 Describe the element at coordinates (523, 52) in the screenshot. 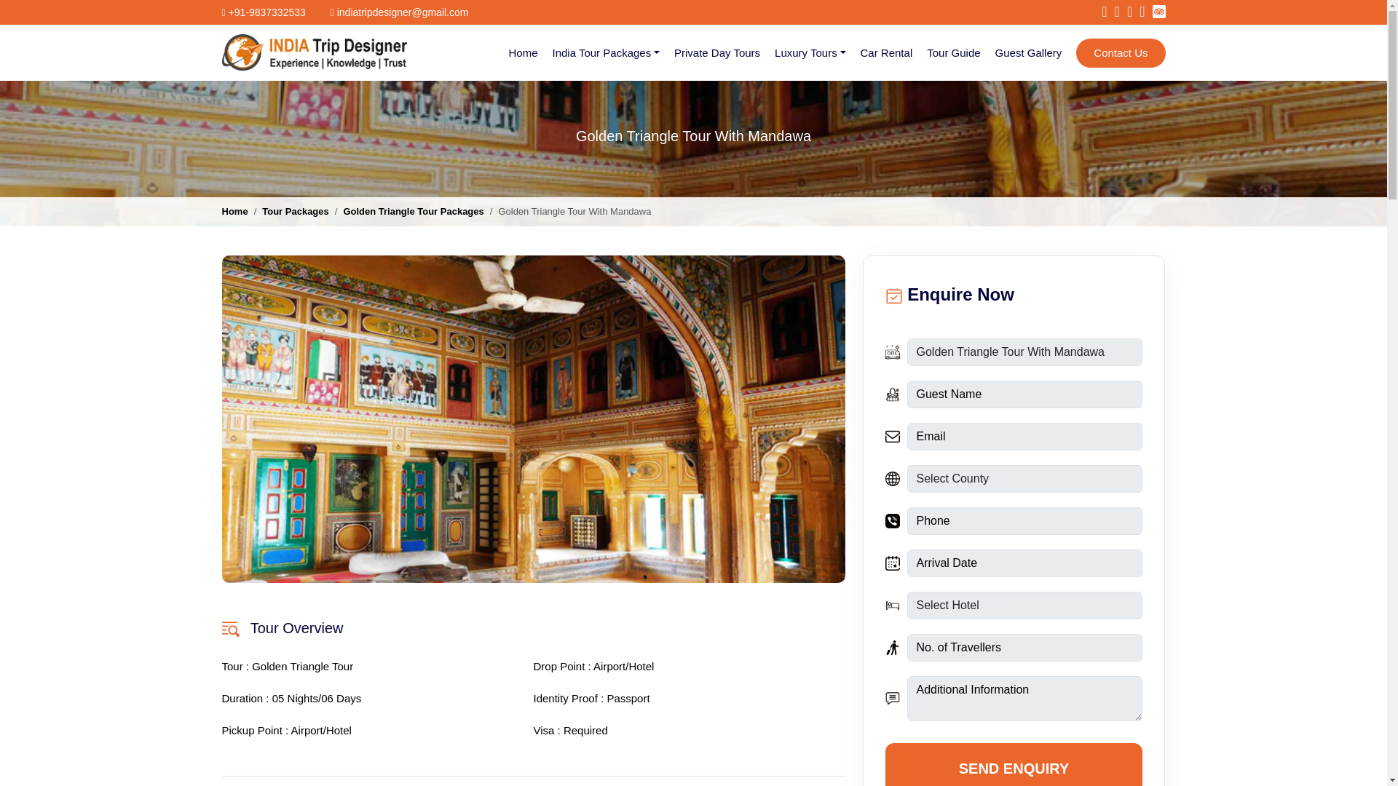

I see `Home` at that location.